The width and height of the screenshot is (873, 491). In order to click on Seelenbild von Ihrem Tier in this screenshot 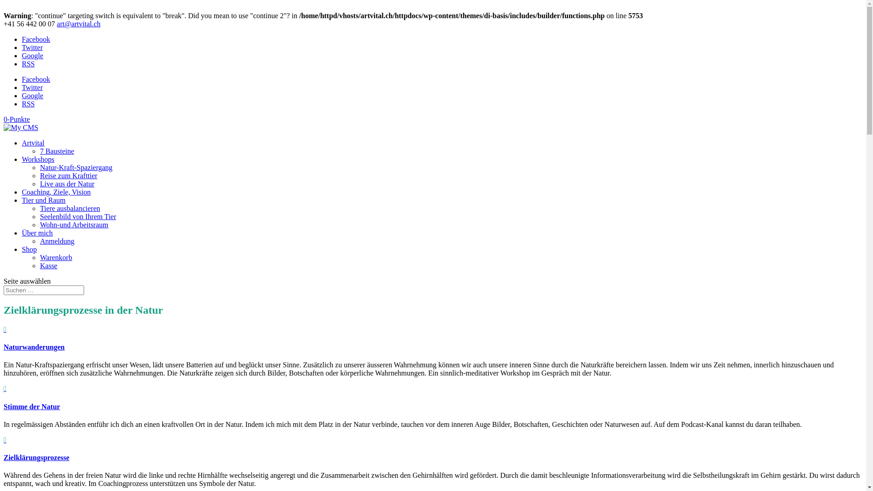, I will do `click(78, 216)`.